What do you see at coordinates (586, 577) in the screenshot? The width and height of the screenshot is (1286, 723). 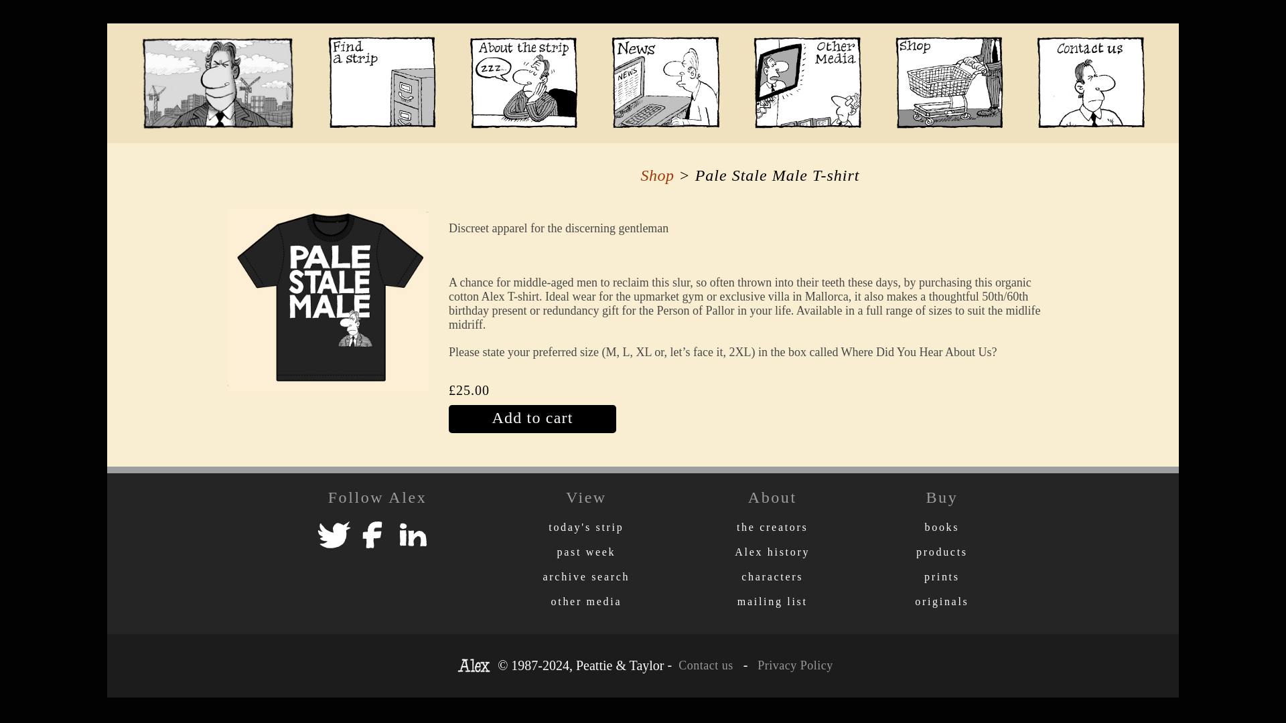 I see `archive search` at bounding box center [586, 577].